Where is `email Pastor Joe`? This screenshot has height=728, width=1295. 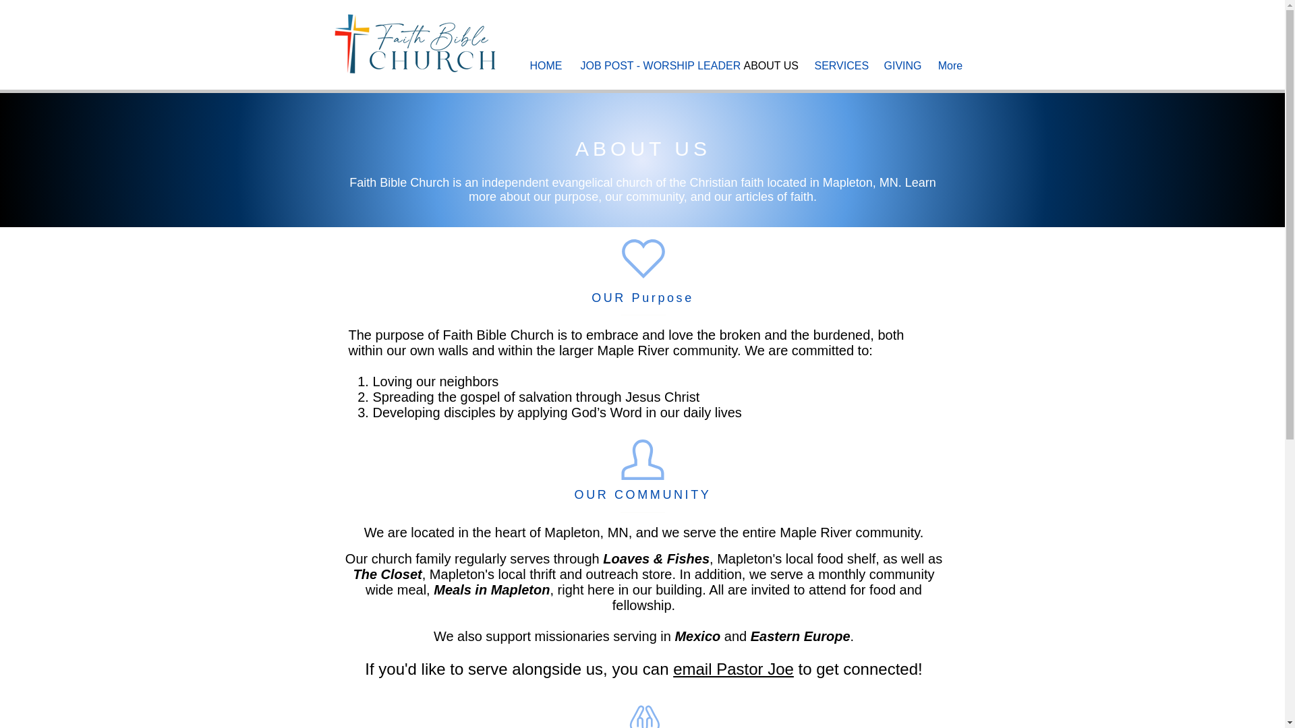
email Pastor Joe is located at coordinates (733, 669).